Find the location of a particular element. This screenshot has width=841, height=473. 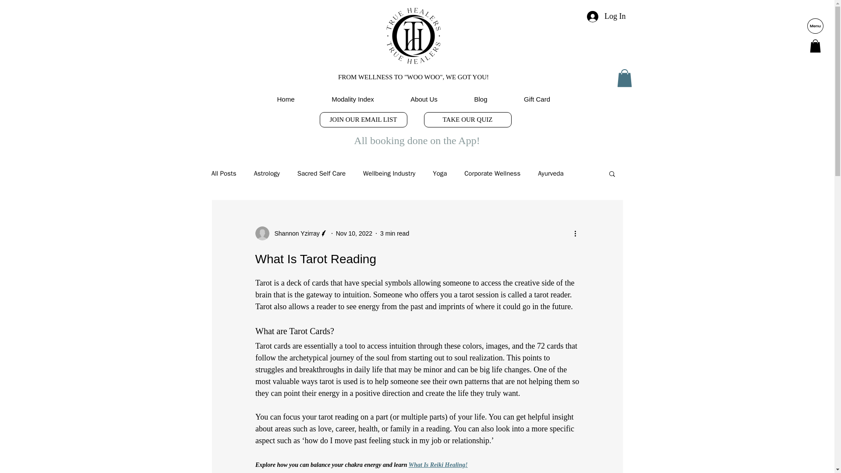

TAKE OUR QUIZ is located at coordinates (467, 119).